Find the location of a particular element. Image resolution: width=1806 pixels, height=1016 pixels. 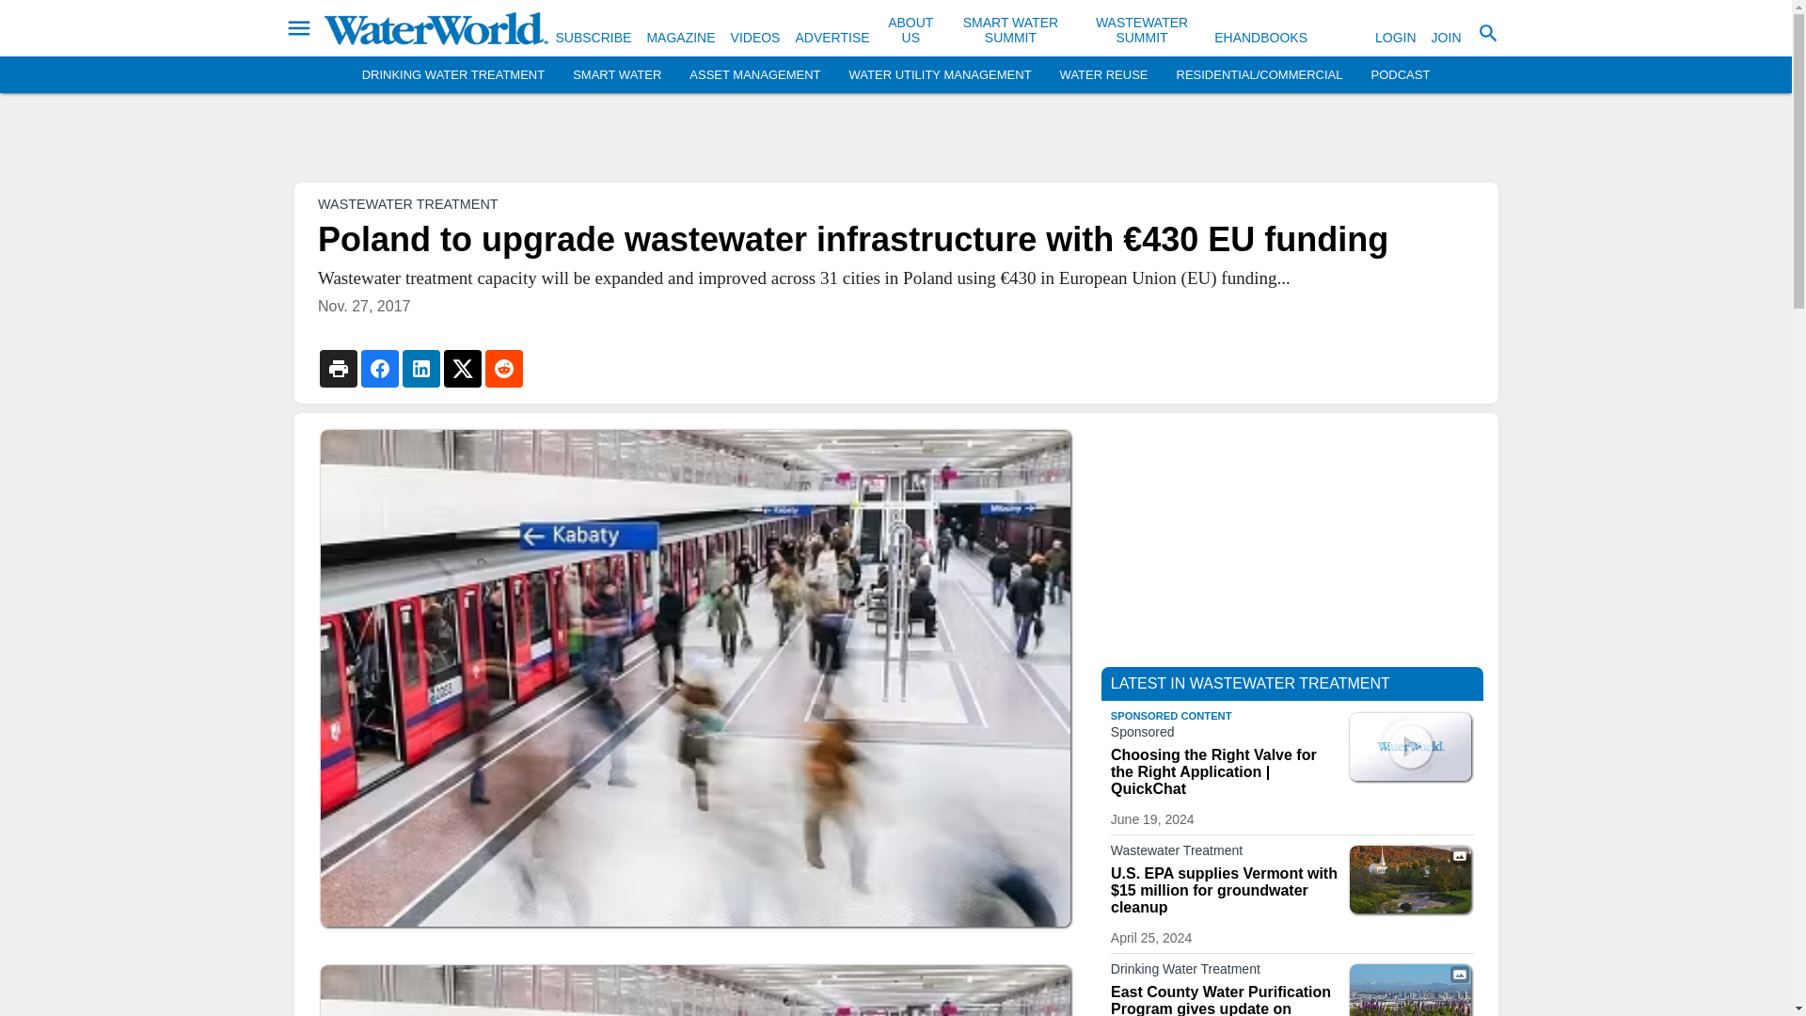

ASSET MANAGEMENT is located at coordinates (754, 75).